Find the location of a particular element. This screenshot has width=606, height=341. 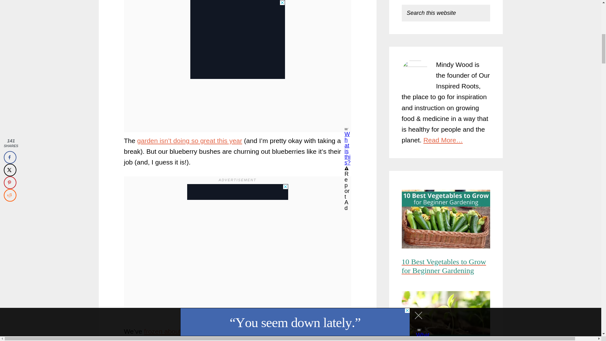

3rd party ad content is located at coordinates (237, 36).